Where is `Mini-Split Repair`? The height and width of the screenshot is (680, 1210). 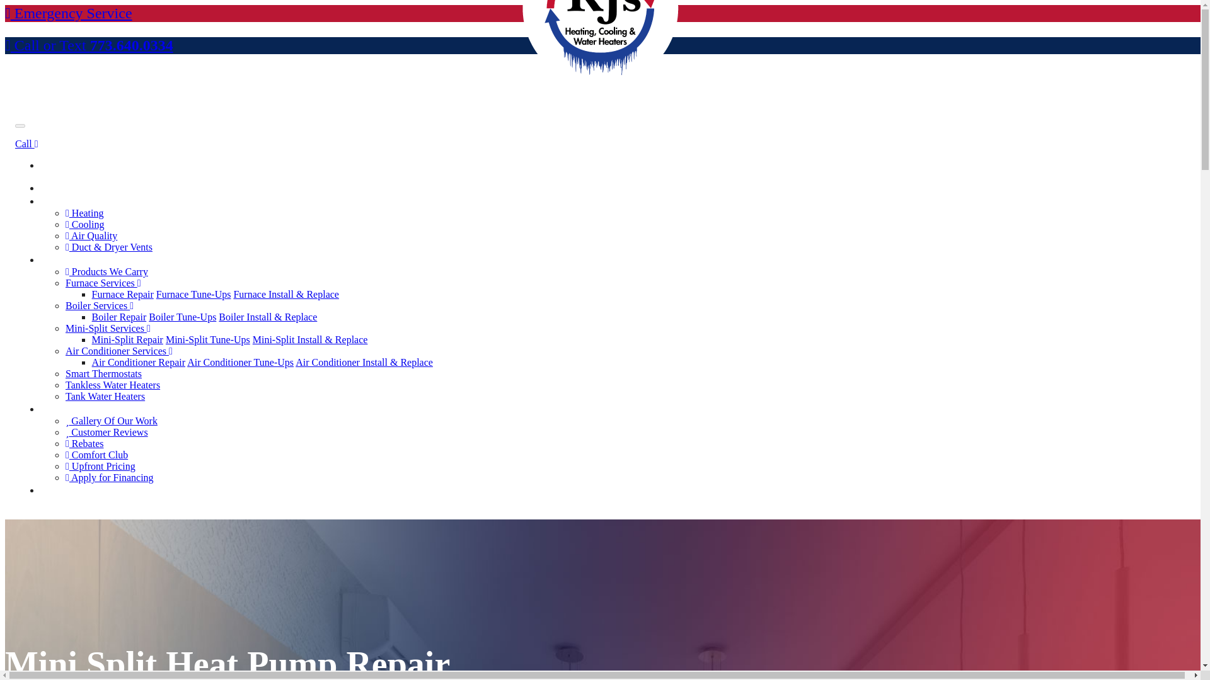
Mini-Split Repair is located at coordinates (127, 339).